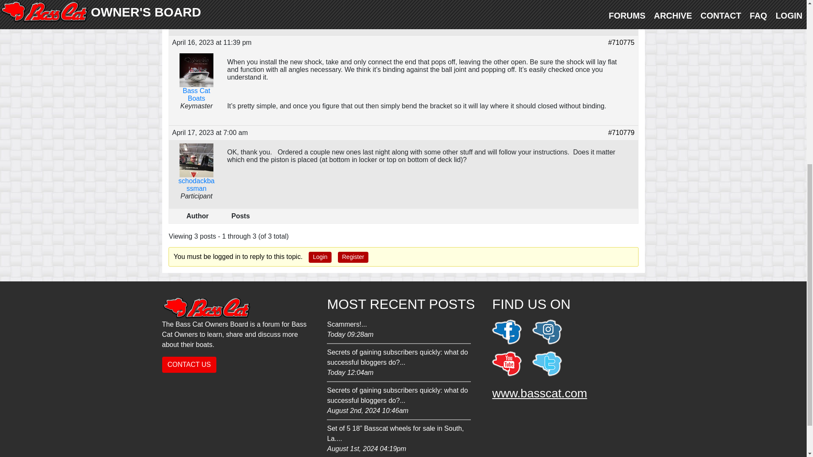 Image resolution: width=813 pixels, height=457 pixels. Describe the element at coordinates (189, 365) in the screenshot. I see `CONTACT US` at that location.